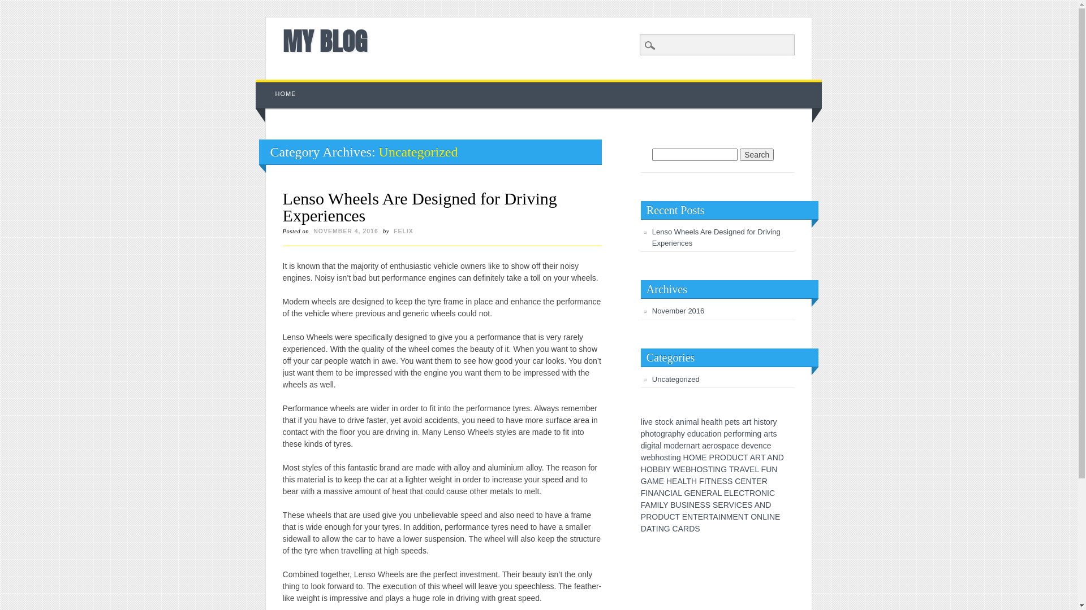  What do you see at coordinates (663, 434) in the screenshot?
I see `g` at bounding box center [663, 434].